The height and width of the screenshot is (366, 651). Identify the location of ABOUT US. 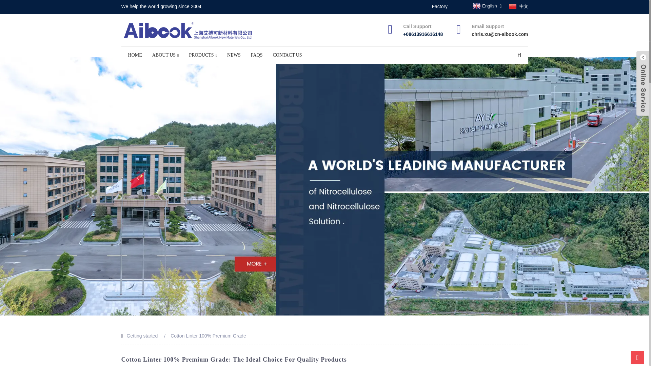
(165, 55).